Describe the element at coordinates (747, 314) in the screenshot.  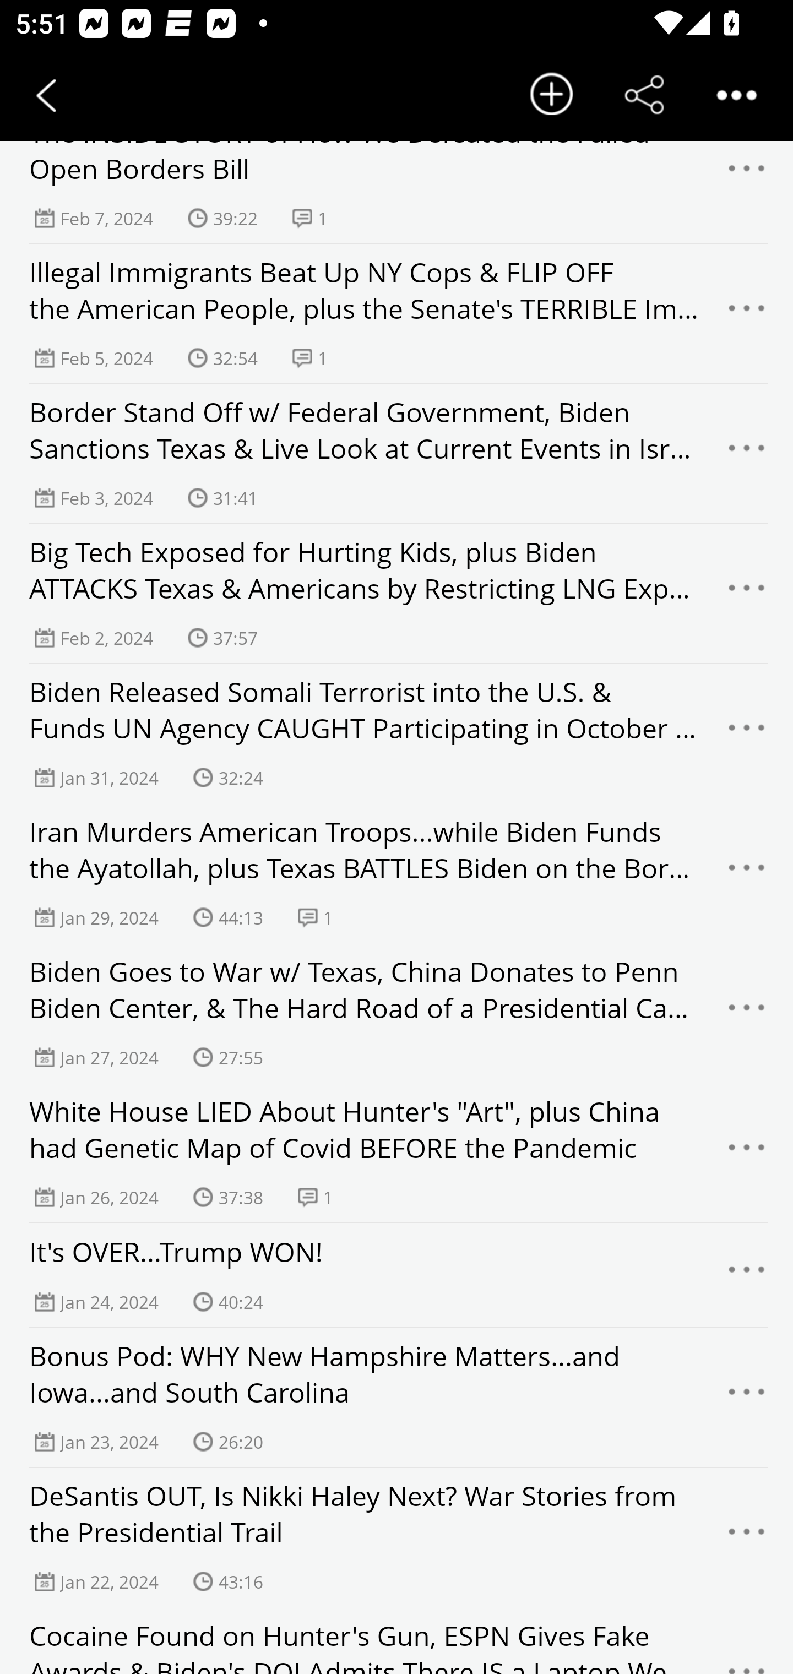
I see `Menu` at that location.